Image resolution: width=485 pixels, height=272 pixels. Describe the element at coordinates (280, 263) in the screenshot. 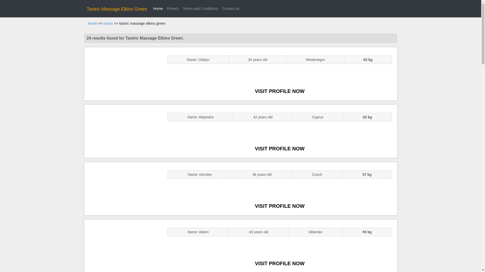

I see `VISIT PROFILE NOW` at that location.